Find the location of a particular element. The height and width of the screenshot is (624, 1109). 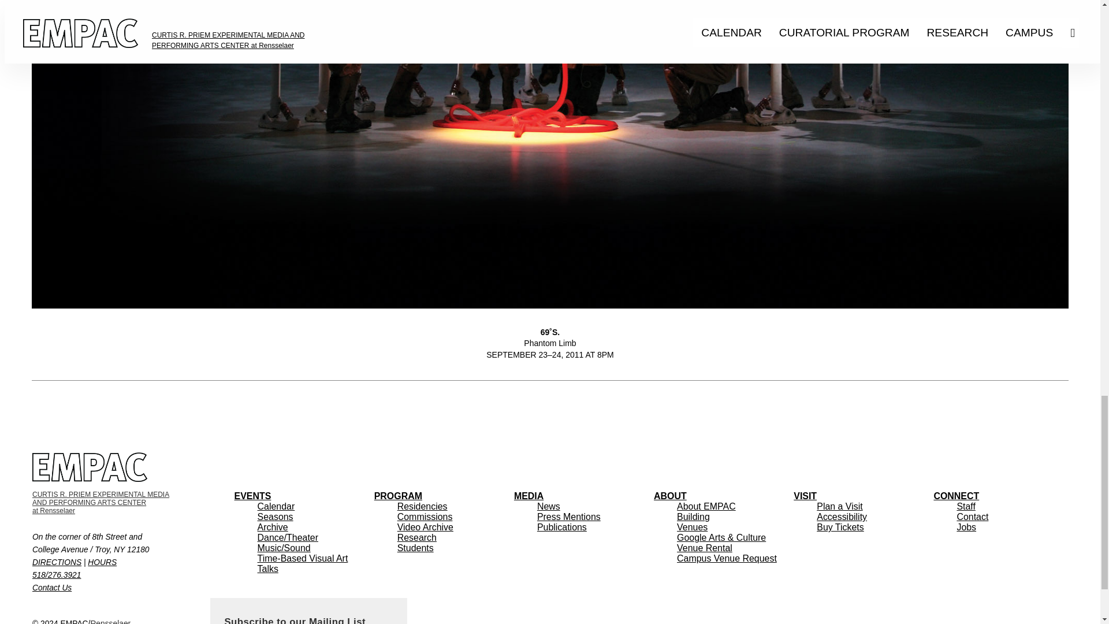

Contact Us is located at coordinates (52, 587).